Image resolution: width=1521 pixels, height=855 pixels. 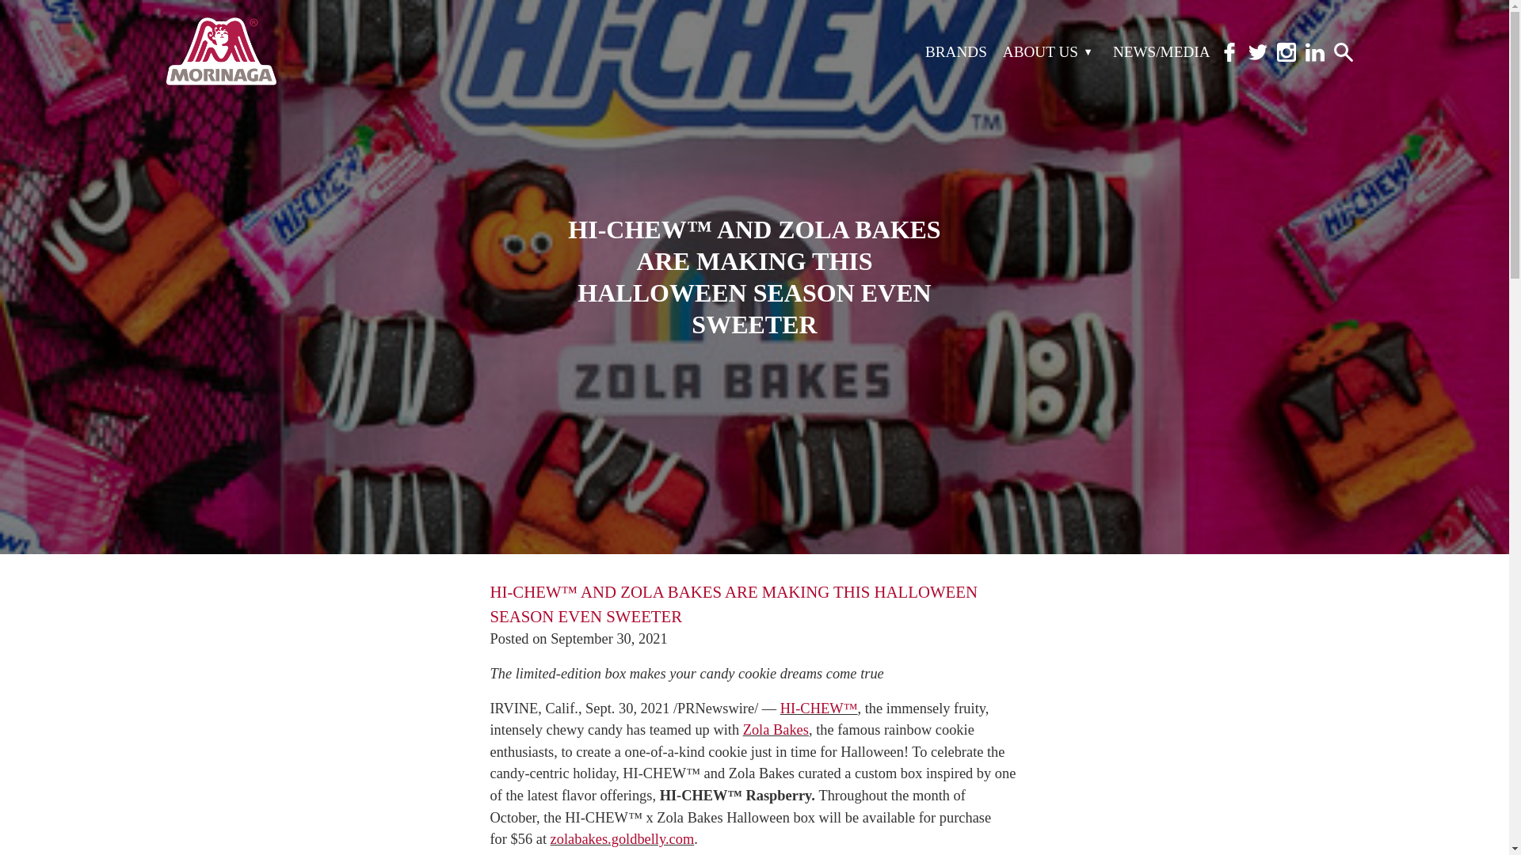 I want to click on BRANDS, so click(x=955, y=51).